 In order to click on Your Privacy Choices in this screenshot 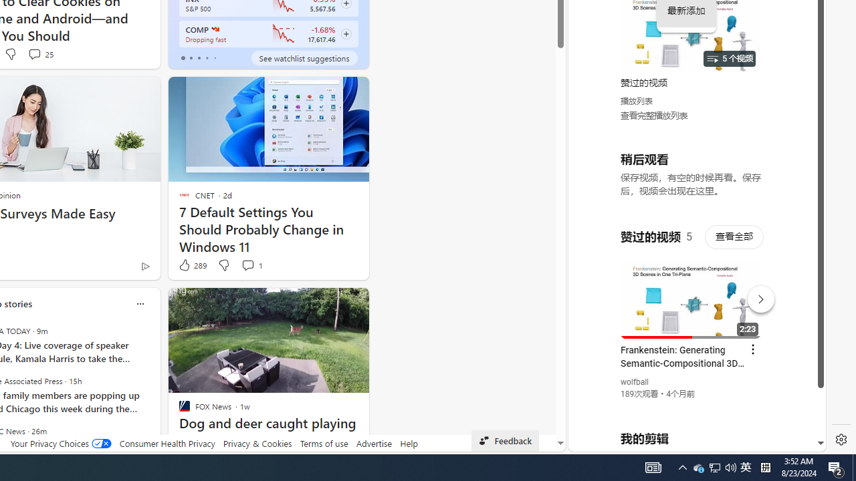, I will do `click(60, 443)`.